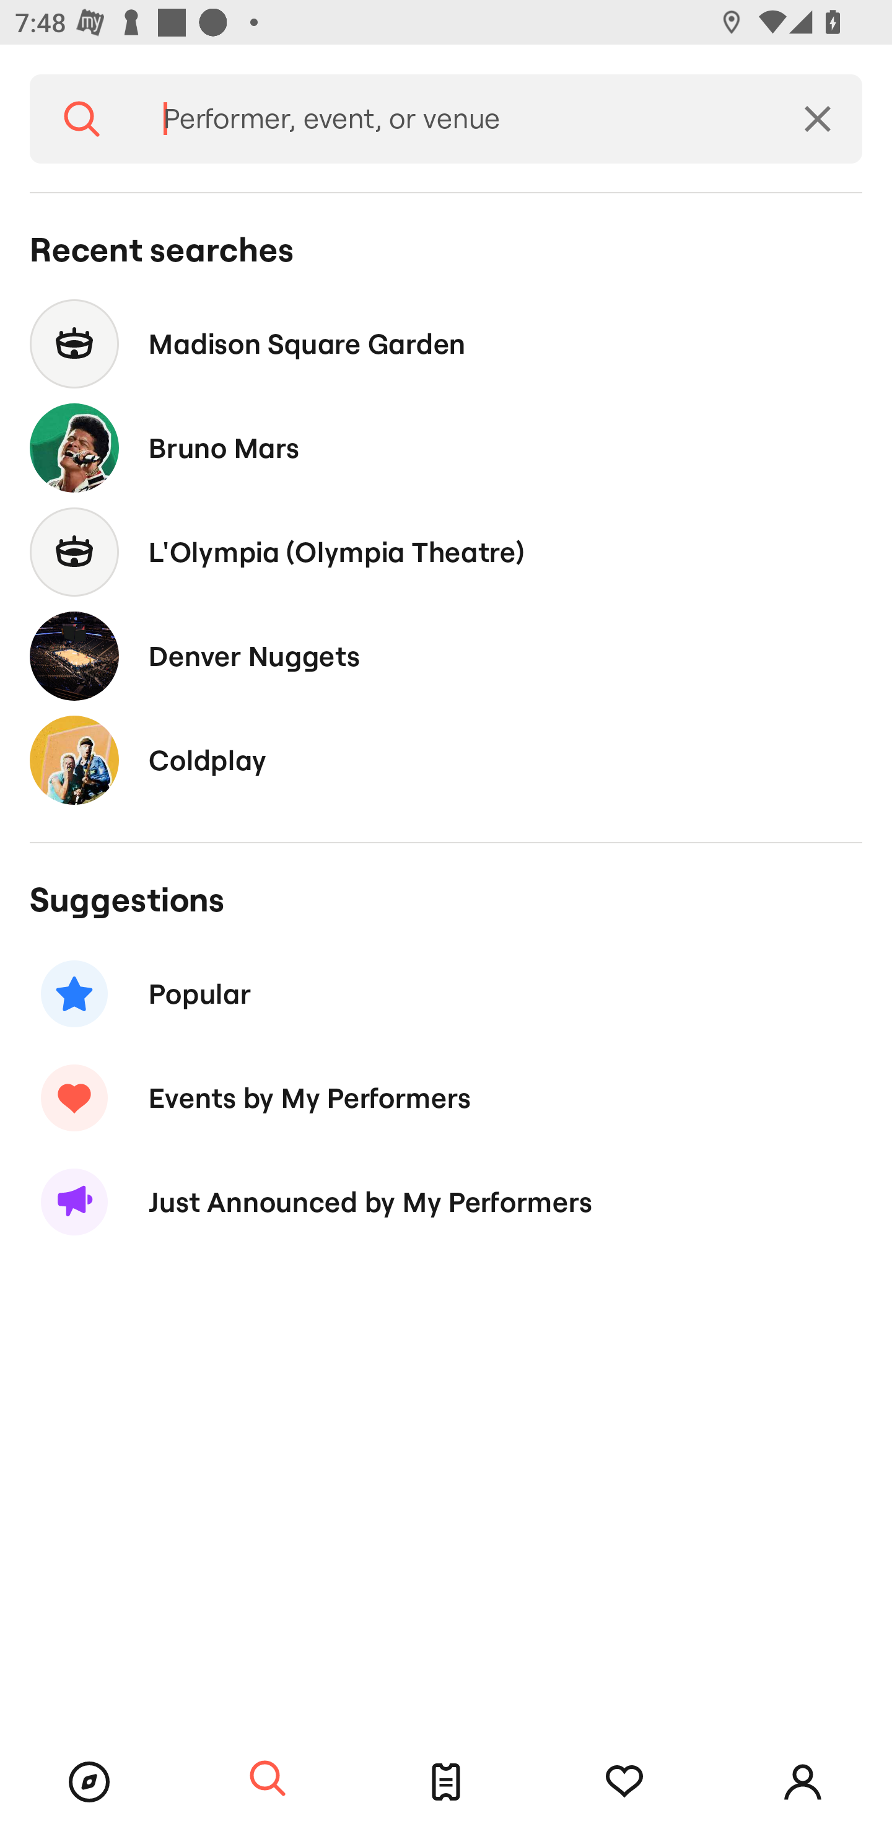 This screenshot has height=1834, width=892. Describe the element at coordinates (624, 1782) in the screenshot. I see `Tracking` at that location.